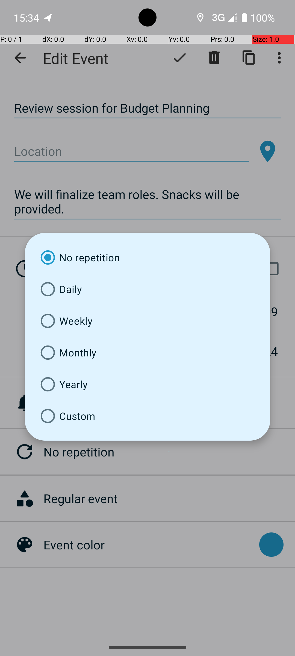 The height and width of the screenshot is (656, 295). Describe the element at coordinates (147, 416) in the screenshot. I see `Custom` at that location.